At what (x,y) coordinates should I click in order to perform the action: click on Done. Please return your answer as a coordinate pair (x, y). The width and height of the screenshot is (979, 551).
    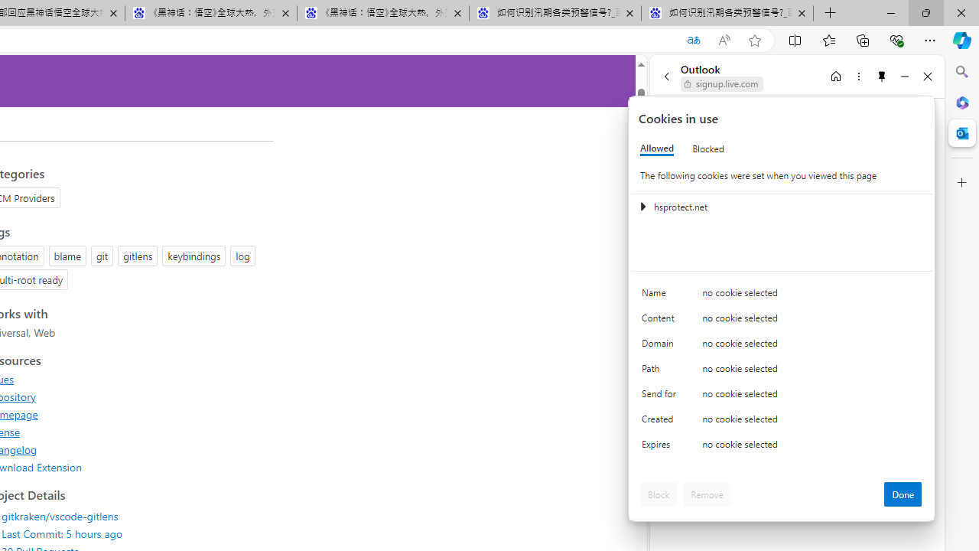
    Looking at the image, I should click on (903, 494).